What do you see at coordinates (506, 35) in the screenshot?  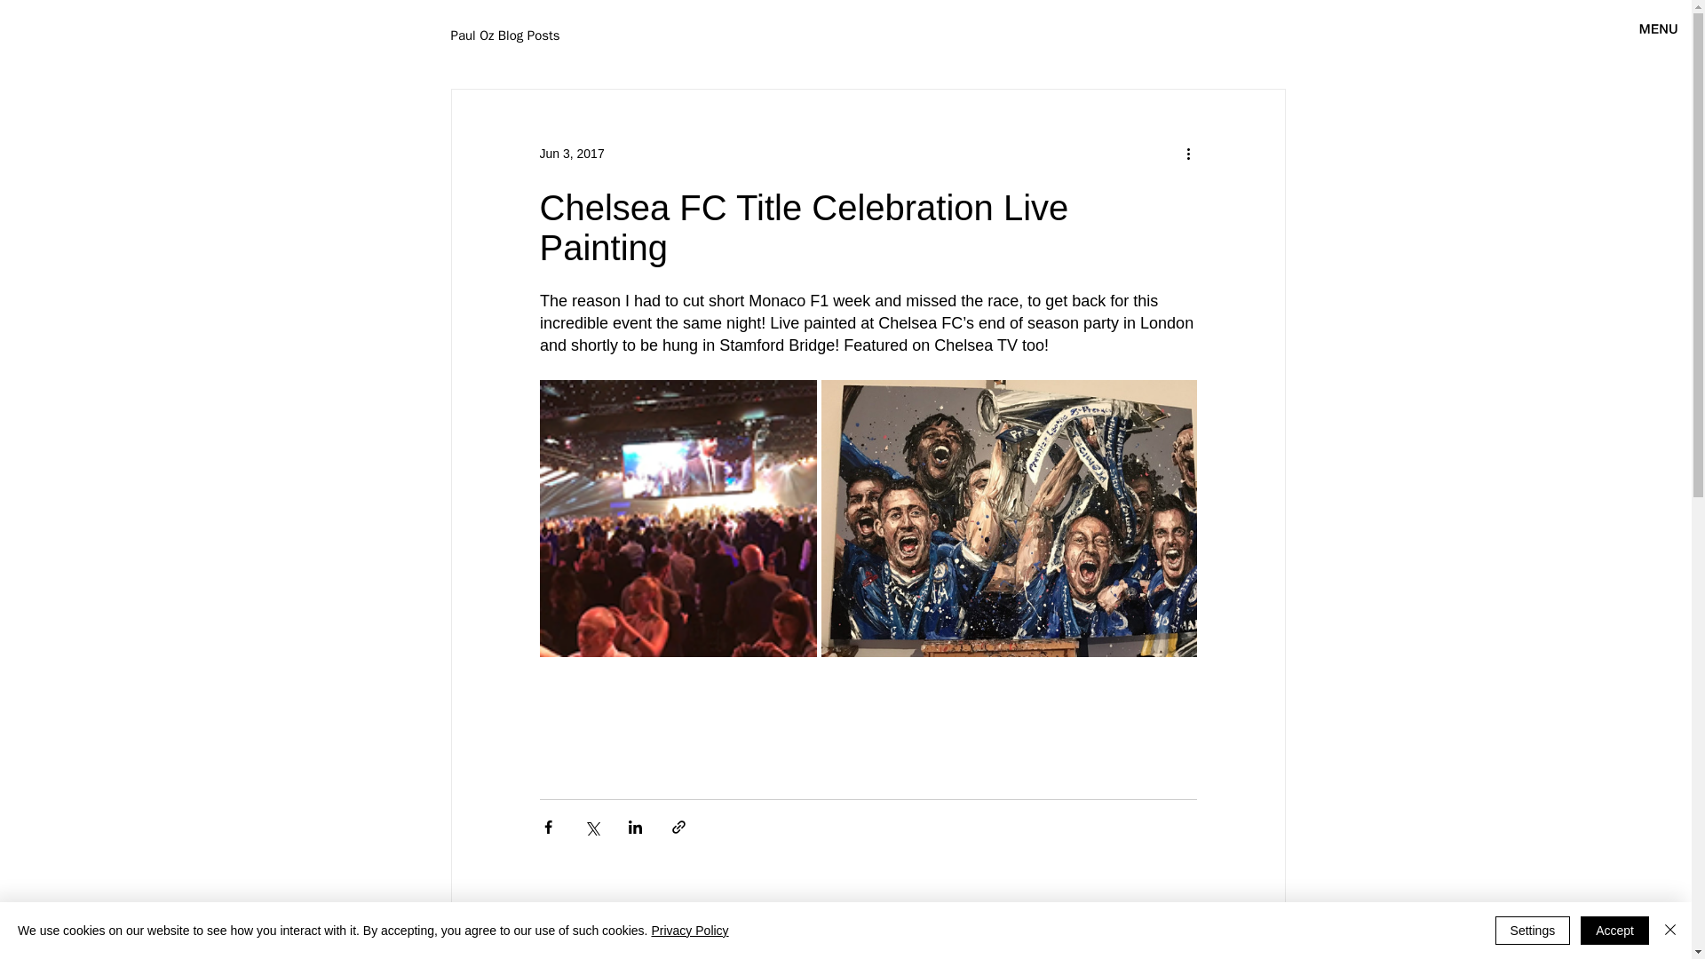 I see `Paul Oz Blog Posts` at bounding box center [506, 35].